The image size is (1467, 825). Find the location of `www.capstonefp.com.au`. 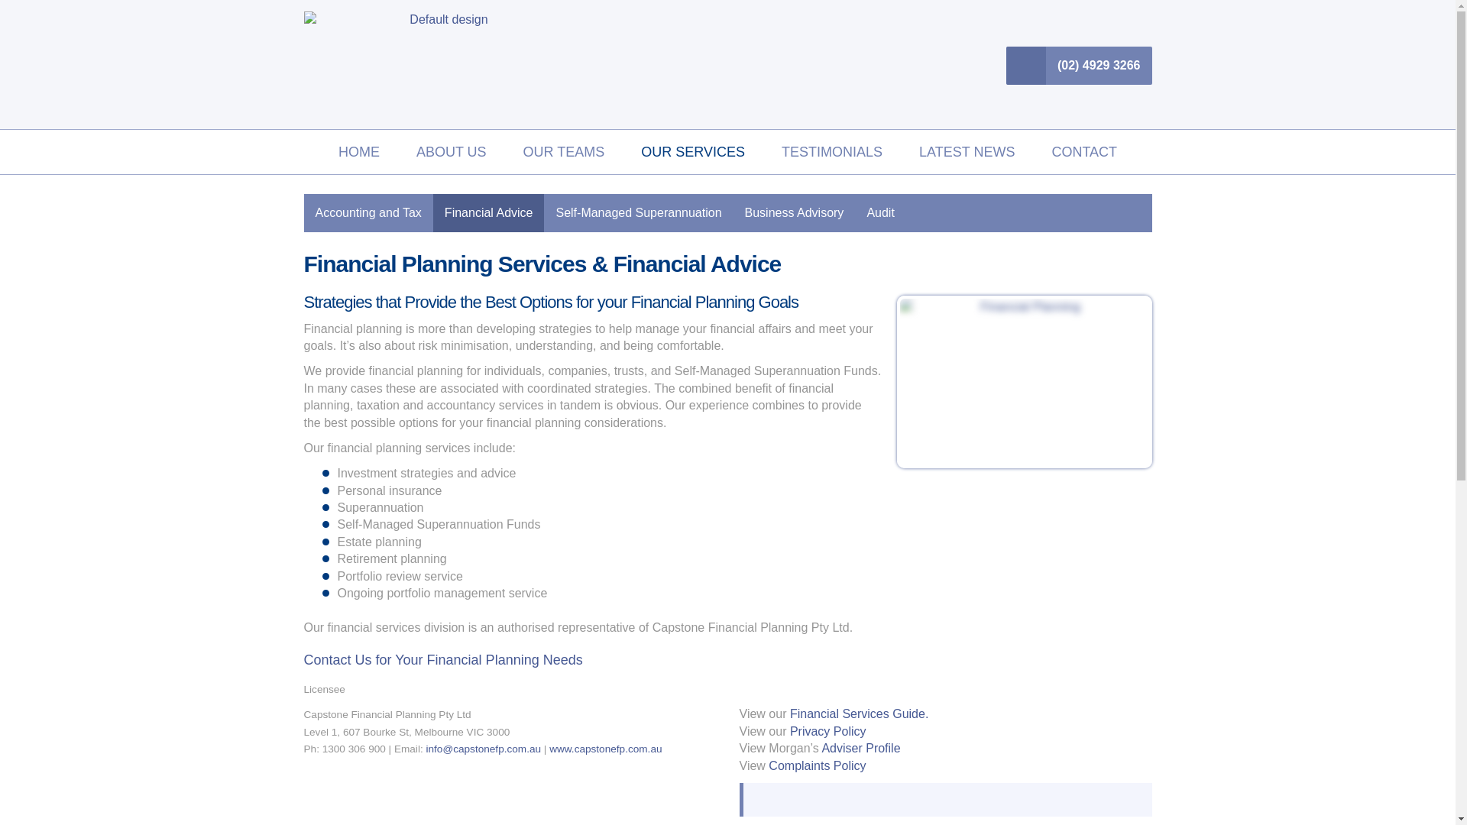

www.capstonefp.com.au is located at coordinates (605, 749).